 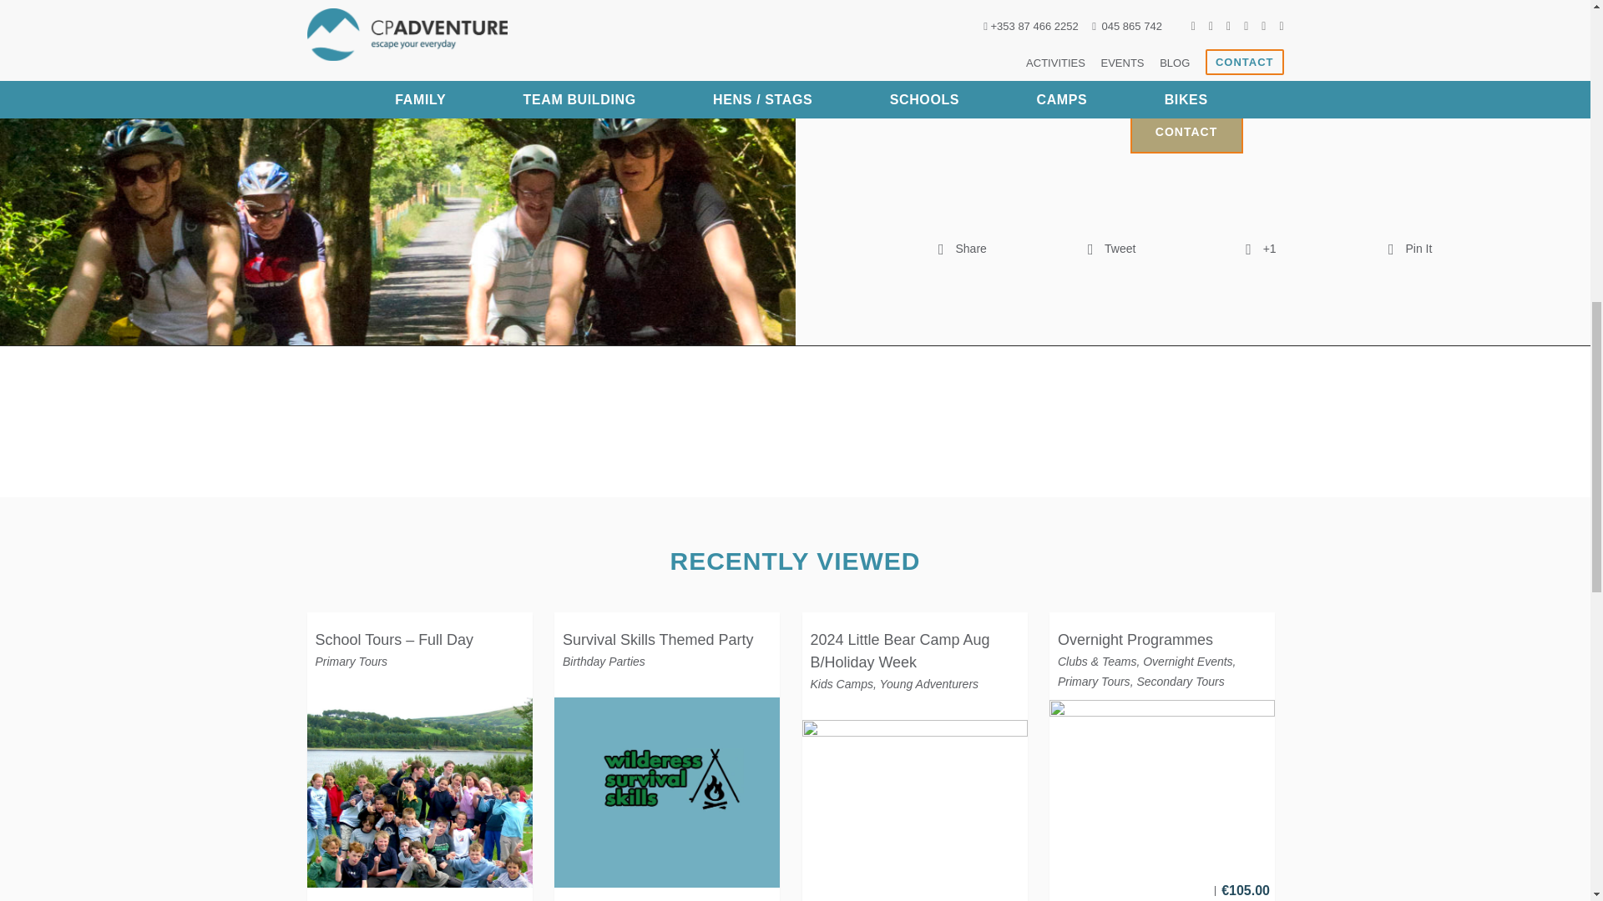 I want to click on Kids Camps, so click(x=840, y=684).